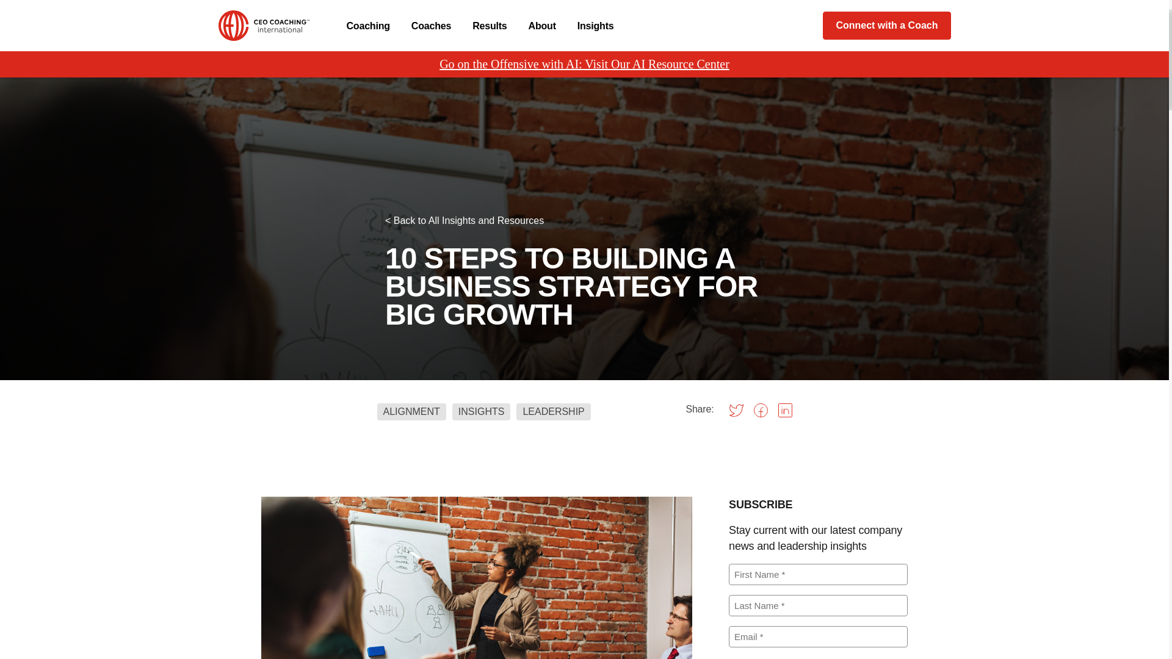  What do you see at coordinates (553, 411) in the screenshot?
I see `LEADERSHIP` at bounding box center [553, 411].